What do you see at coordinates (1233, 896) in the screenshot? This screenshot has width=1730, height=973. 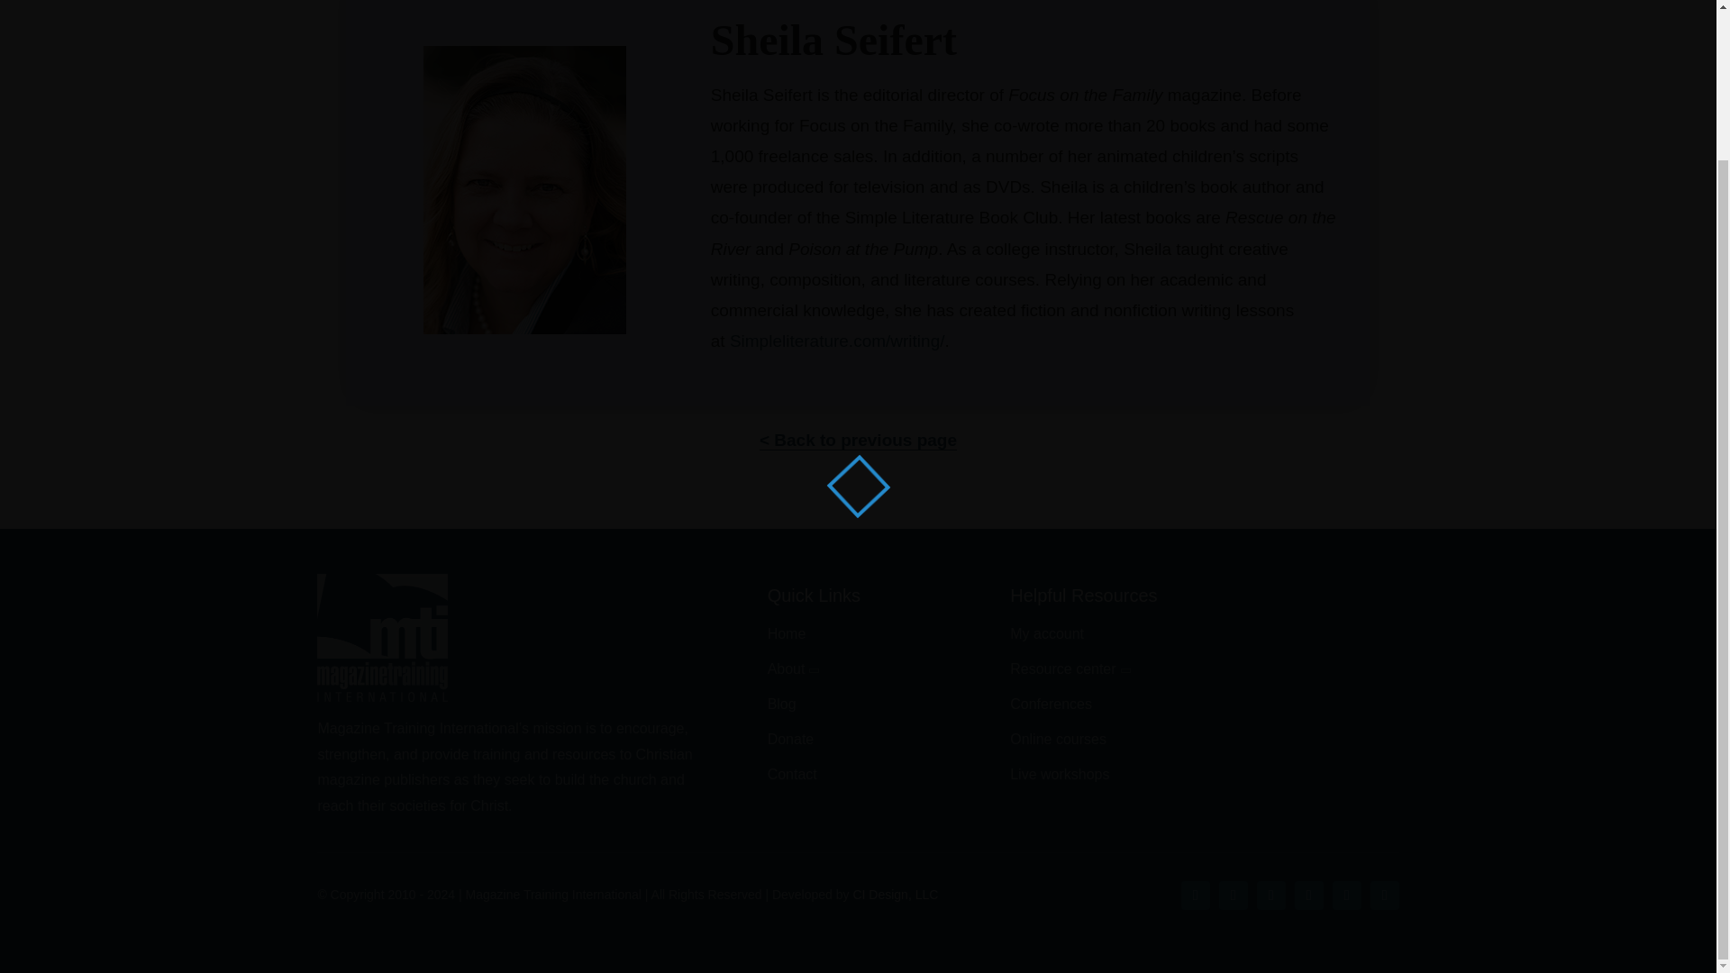 I see `X` at bounding box center [1233, 896].